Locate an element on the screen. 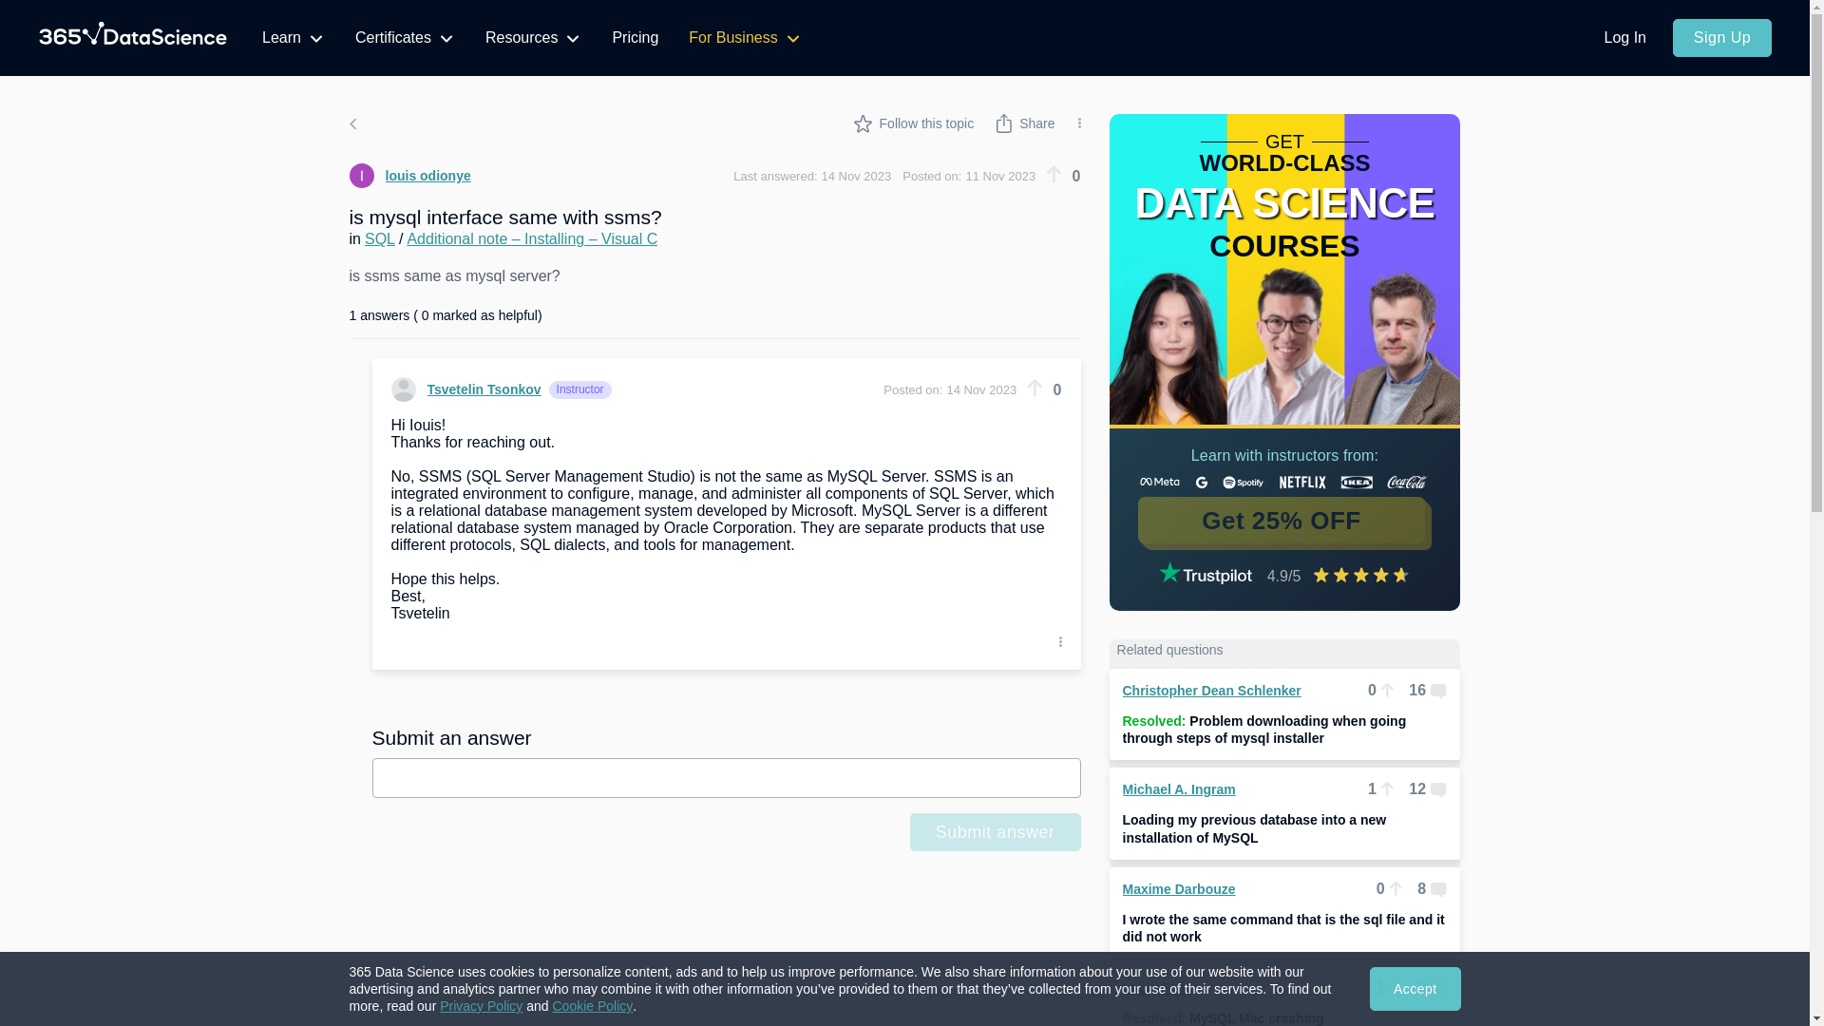  Pricing is located at coordinates (635, 38).